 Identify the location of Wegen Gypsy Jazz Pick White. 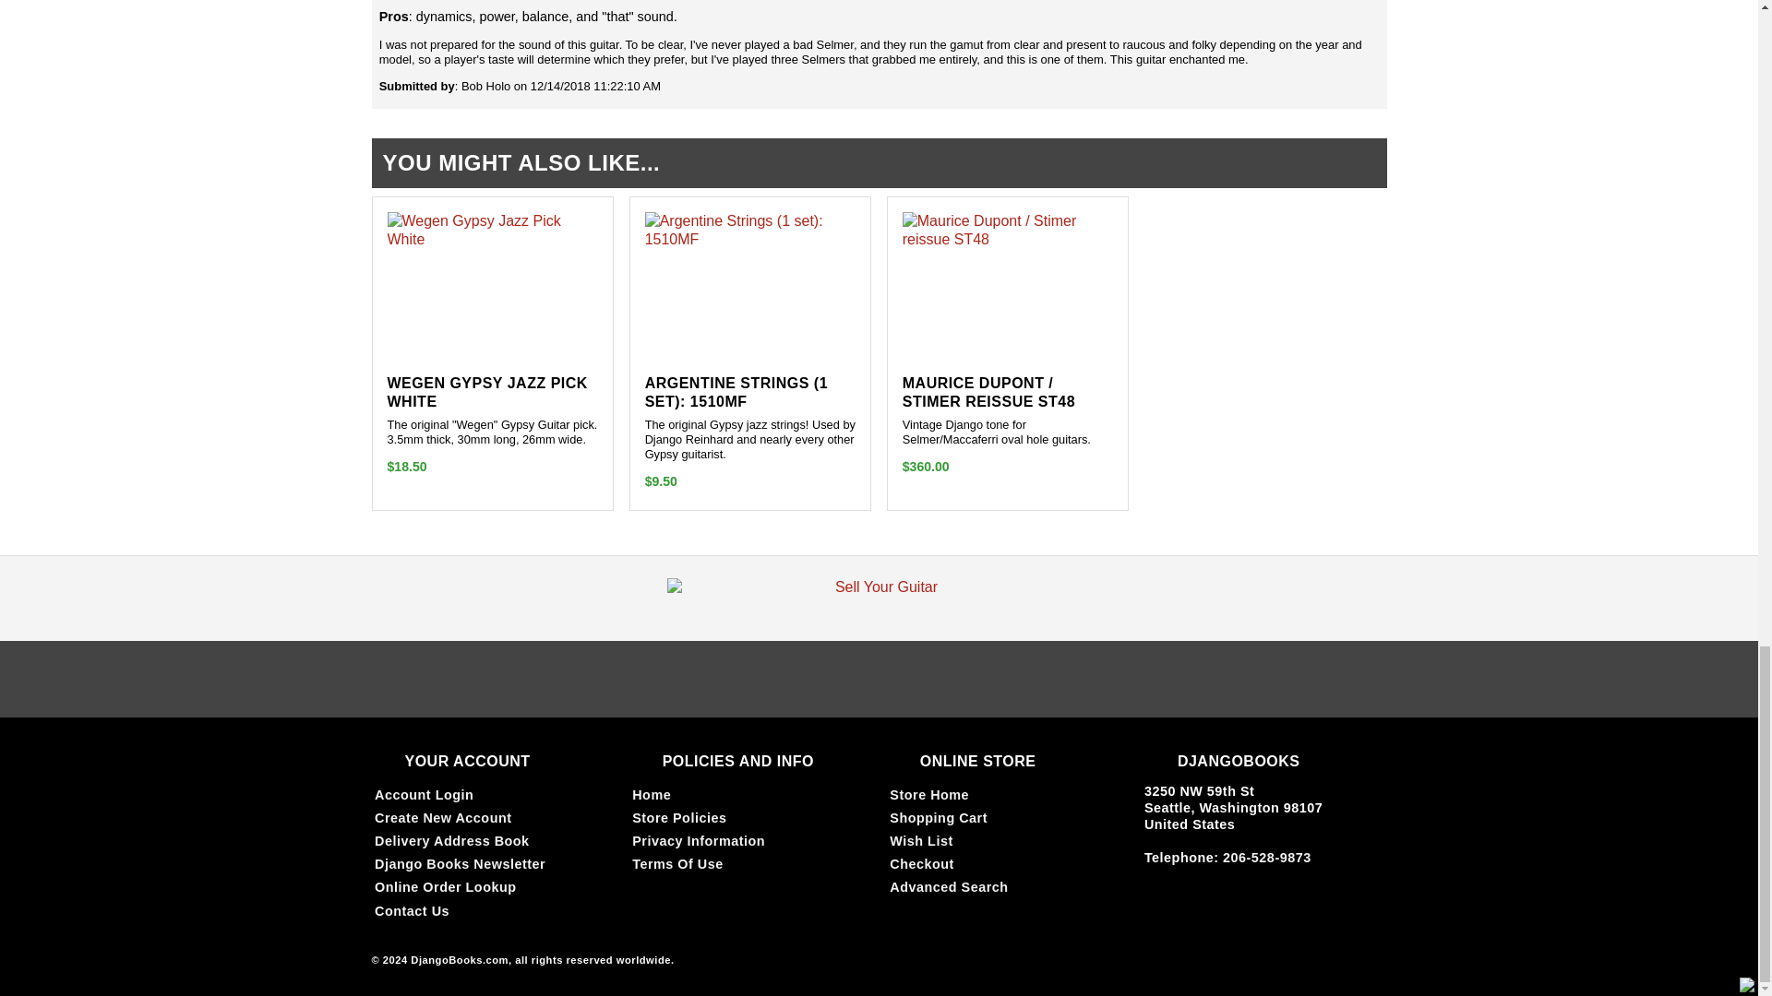
(487, 392).